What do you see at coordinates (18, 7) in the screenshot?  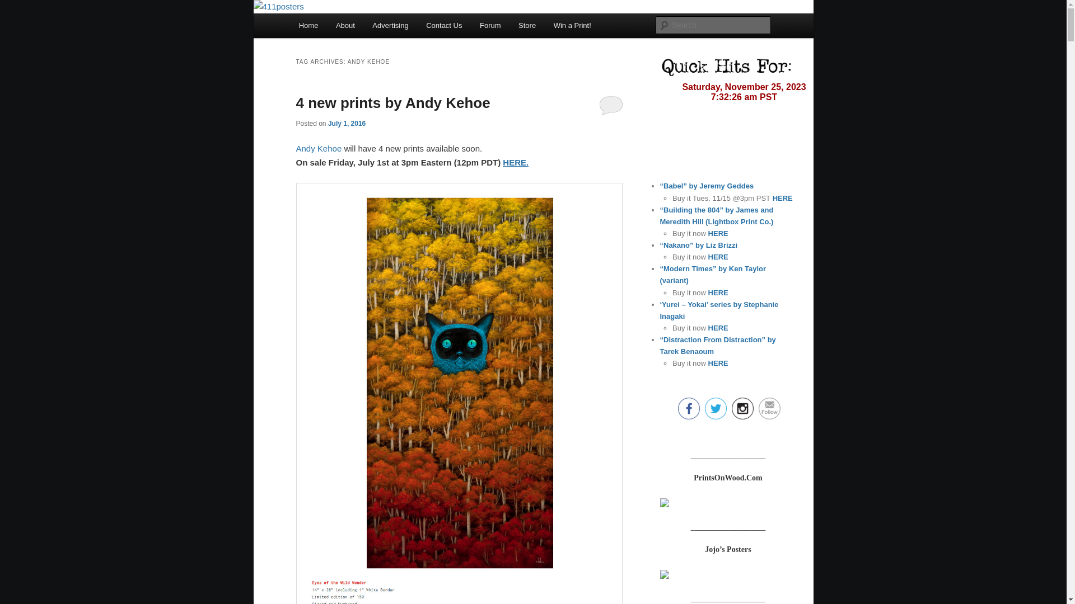 I see `Search` at bounding box center [18, 7].